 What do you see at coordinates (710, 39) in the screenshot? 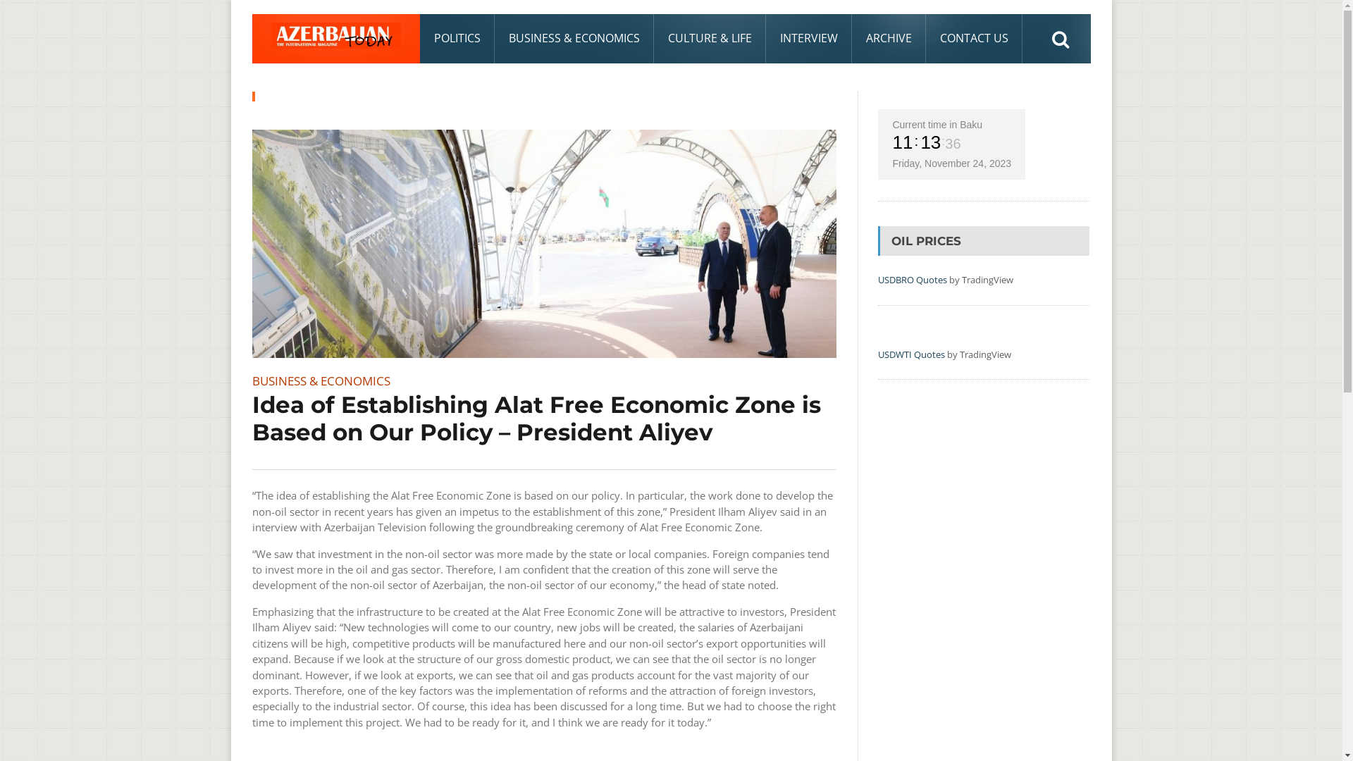
I see `CULTURE & LIFE` at bounding box center [710, 39].